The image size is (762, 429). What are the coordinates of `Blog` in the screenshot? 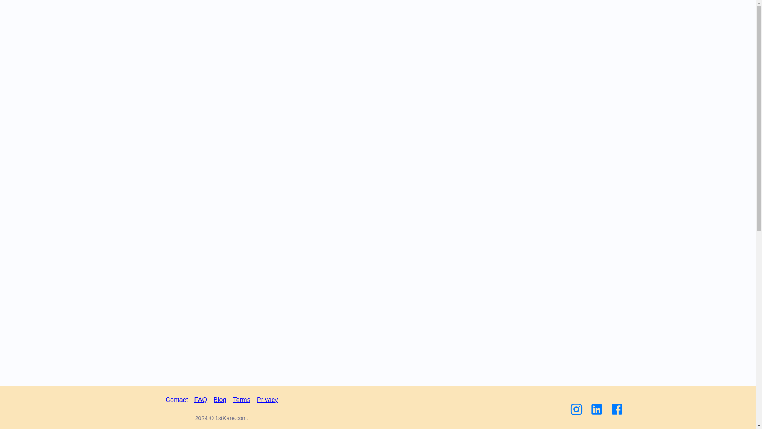 It's located at (220, 400).